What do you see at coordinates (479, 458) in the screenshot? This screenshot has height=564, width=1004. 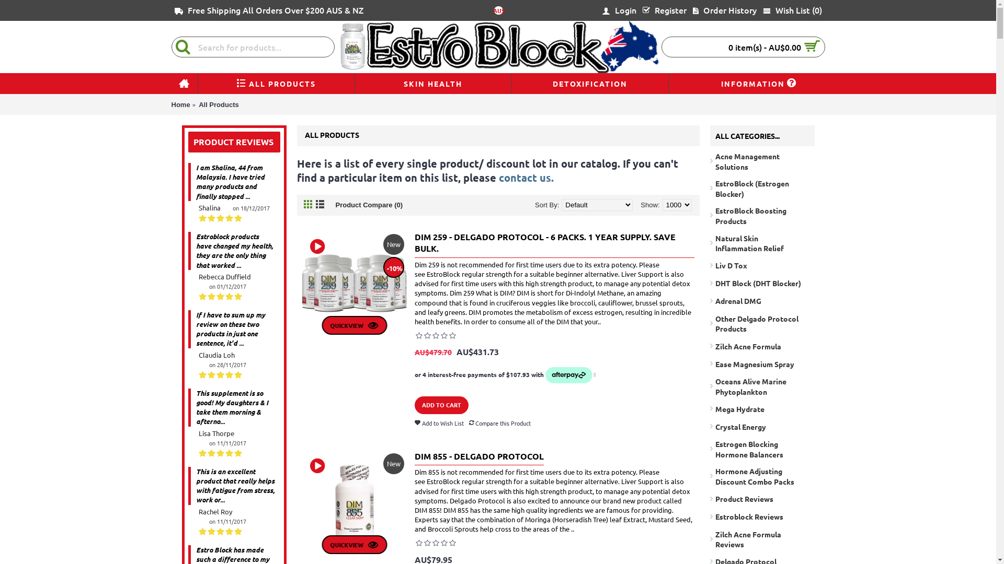 I see `DIM 855 - DELGADO PROTOCOL` at bounding box center [479, 458].